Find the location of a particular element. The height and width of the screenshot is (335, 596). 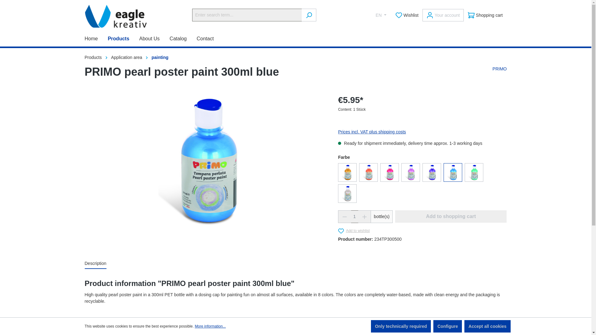

Wishlist is located at coordinates (407, 15).